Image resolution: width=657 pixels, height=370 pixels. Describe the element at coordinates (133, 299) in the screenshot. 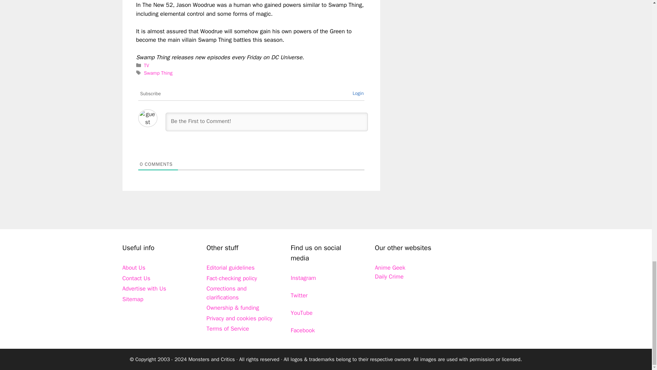

I see `Sitemap` at that location.